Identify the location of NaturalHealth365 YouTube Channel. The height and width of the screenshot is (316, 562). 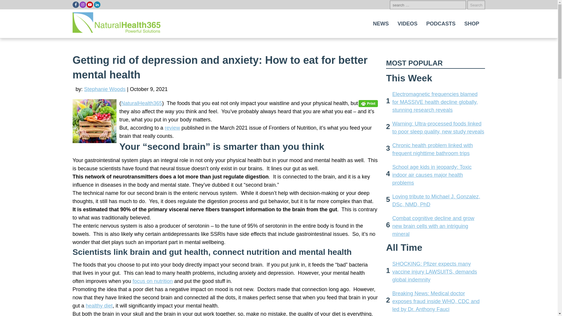
(90, 5).